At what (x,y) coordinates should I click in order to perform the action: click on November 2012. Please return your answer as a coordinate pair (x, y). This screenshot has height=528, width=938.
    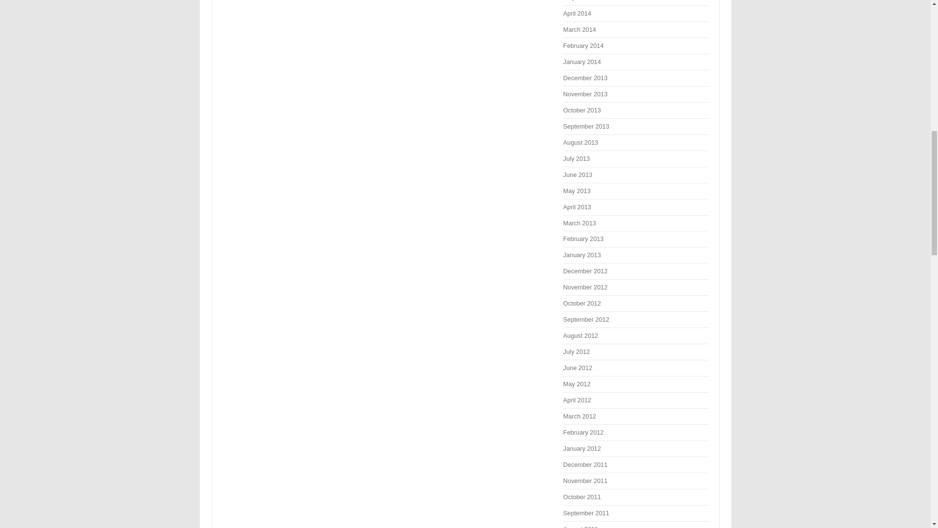
    Looking at the image, I should click on (585, 287).